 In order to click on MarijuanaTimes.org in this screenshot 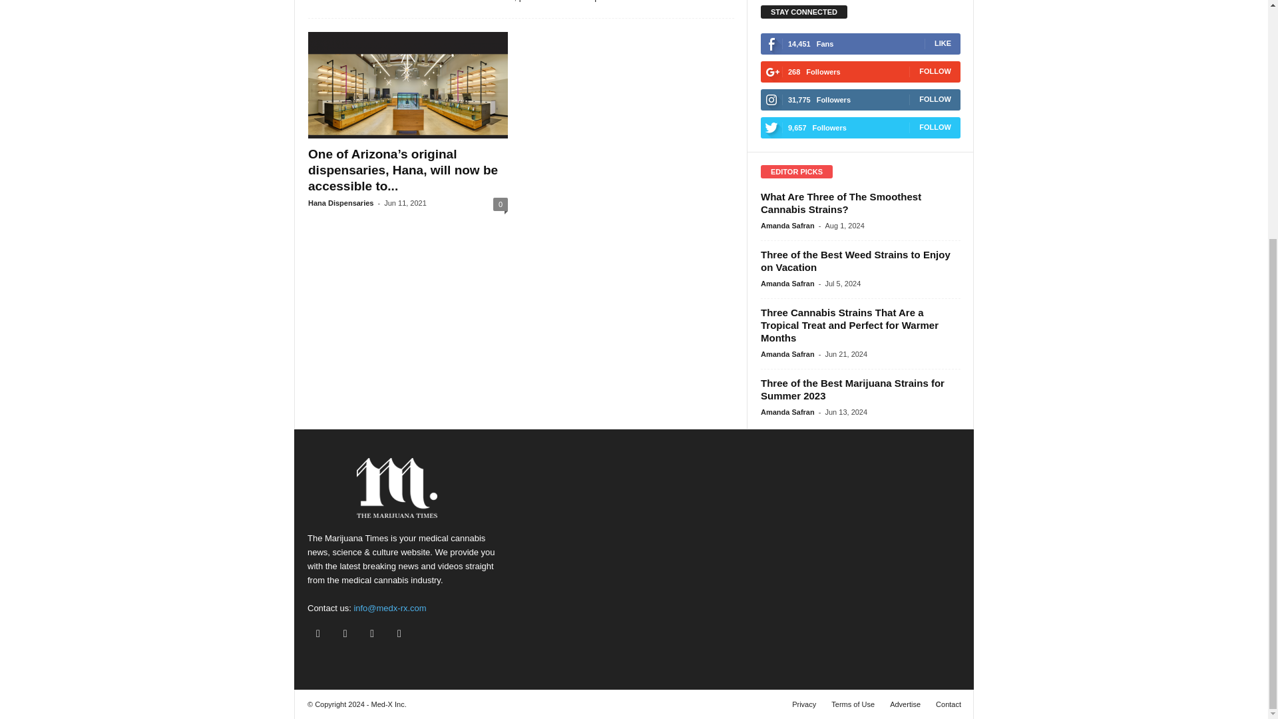, I will do `click(398, 487)`.